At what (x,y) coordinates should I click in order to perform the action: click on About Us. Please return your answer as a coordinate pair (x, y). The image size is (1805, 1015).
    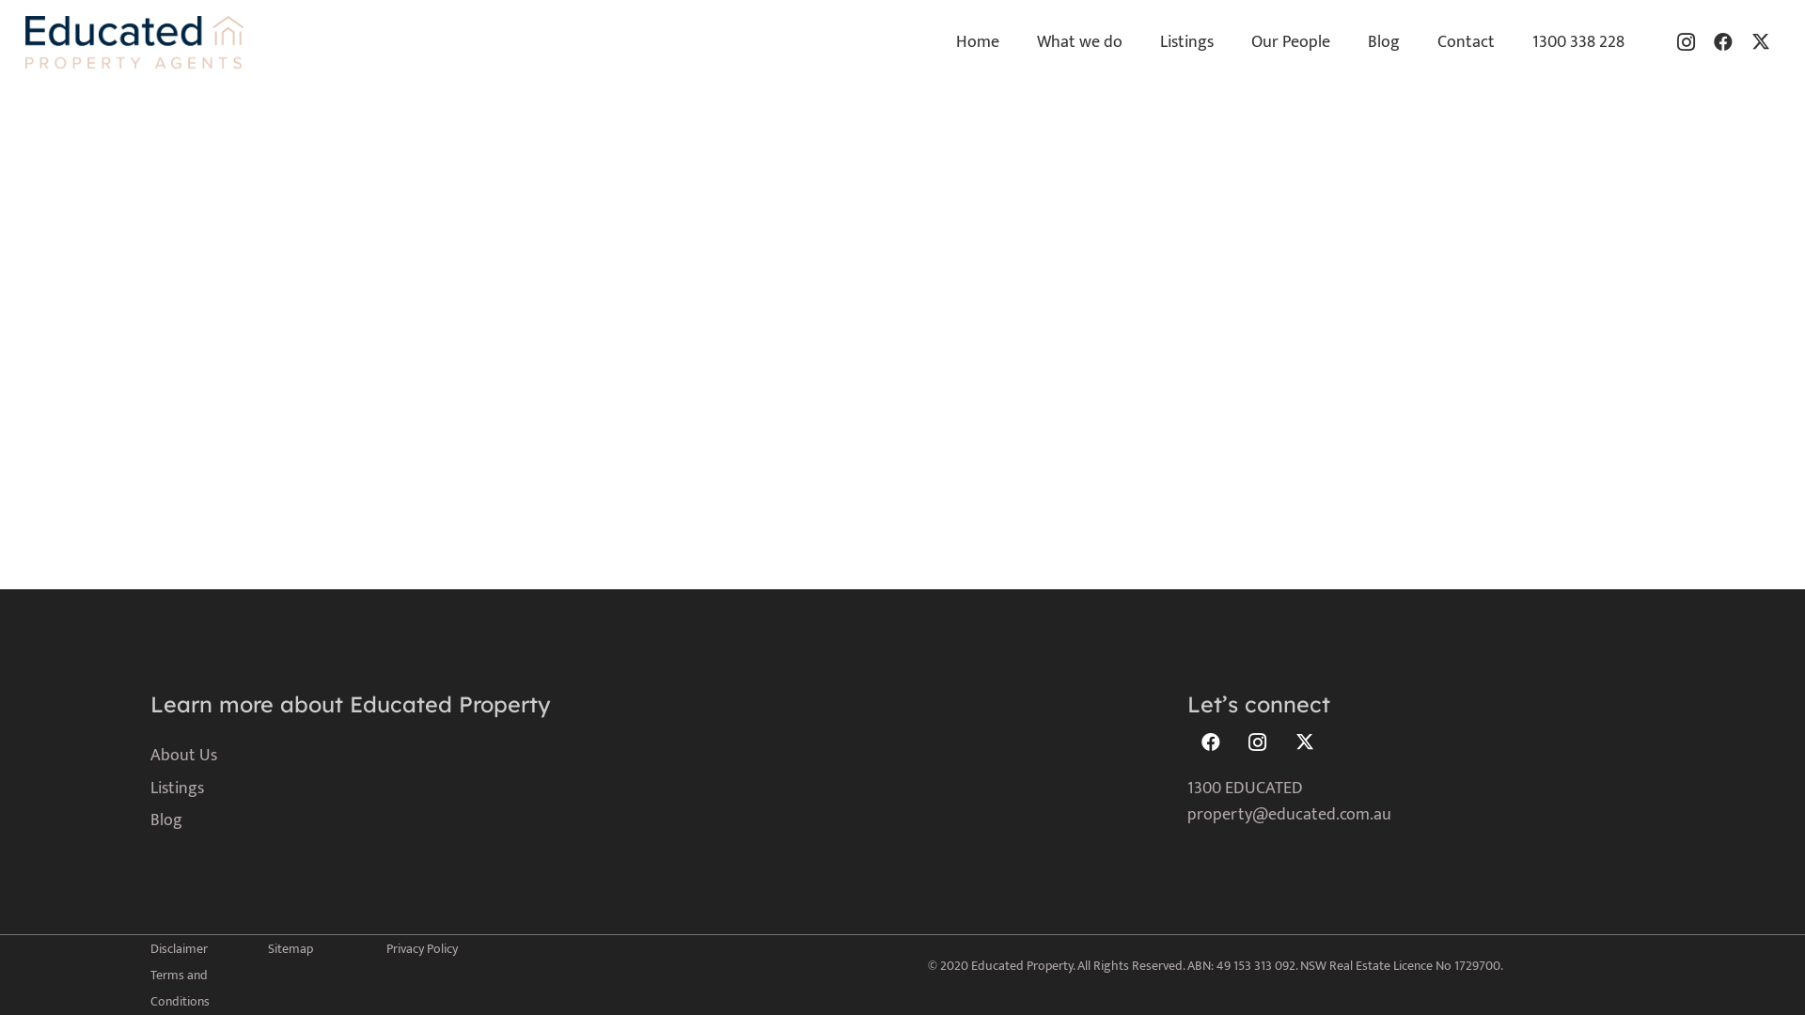
    Looking at the image, I should click on (184, 756).